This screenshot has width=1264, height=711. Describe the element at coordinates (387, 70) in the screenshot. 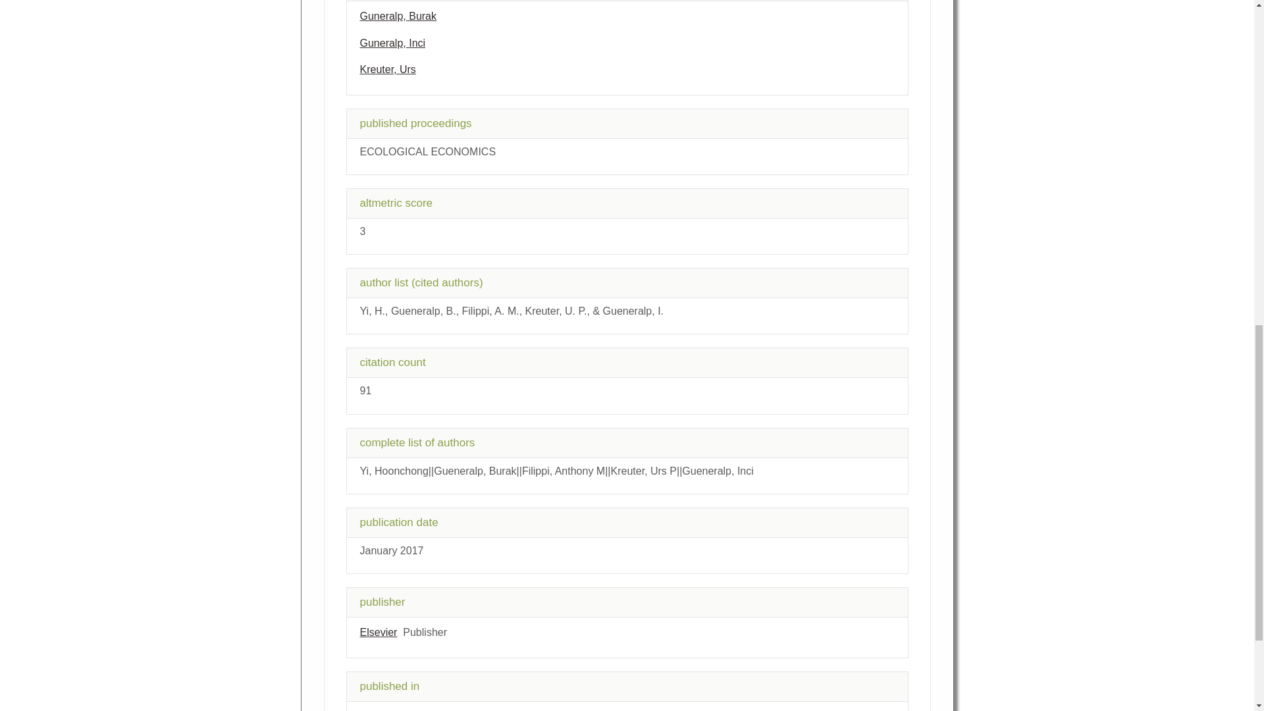

I see `Kreuter, Urs` at that location.